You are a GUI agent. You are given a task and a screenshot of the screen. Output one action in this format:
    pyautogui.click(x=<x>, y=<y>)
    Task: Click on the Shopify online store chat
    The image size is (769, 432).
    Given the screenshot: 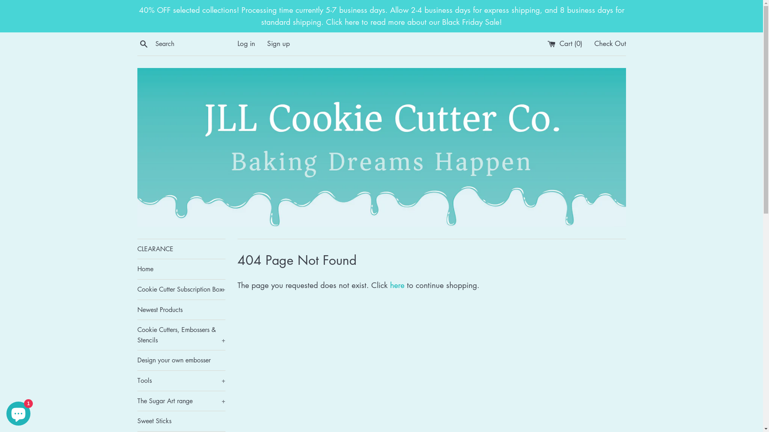 What is the action you would take?
    pyautogui.click(x=18, y=412)
    